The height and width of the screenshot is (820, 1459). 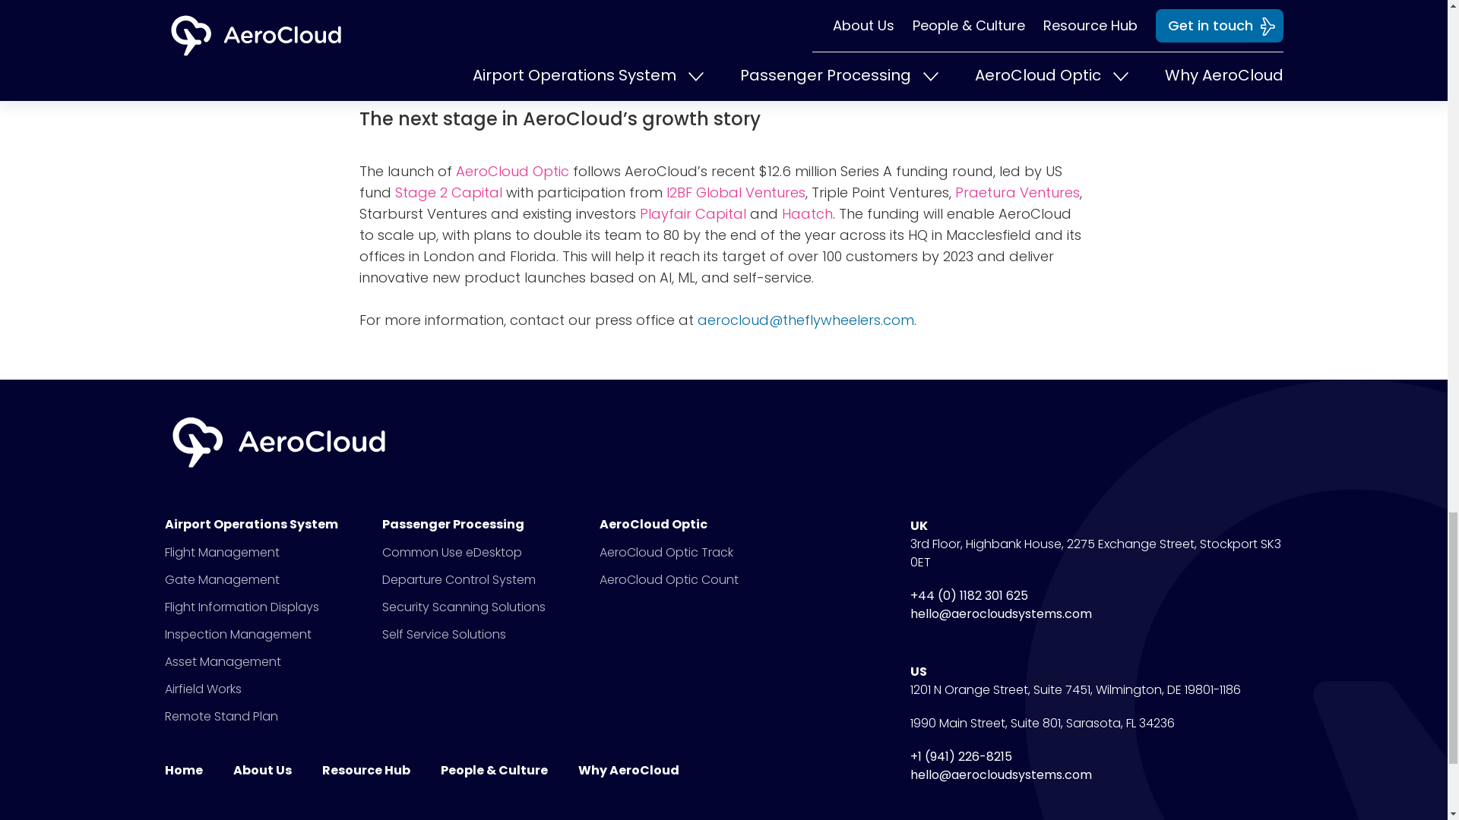 I want to click on Starburst Ventures, so click(x=423, y=213).